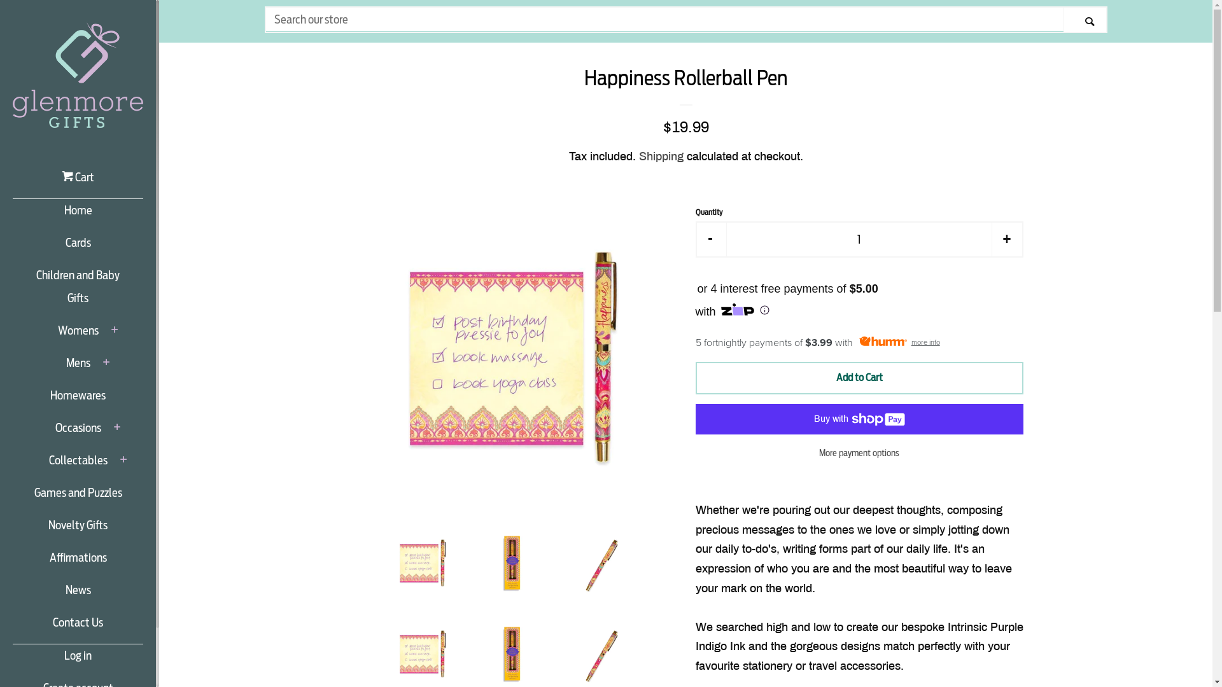 The image size is (1222, 687). I want to click on Cards, so click(78, 248).